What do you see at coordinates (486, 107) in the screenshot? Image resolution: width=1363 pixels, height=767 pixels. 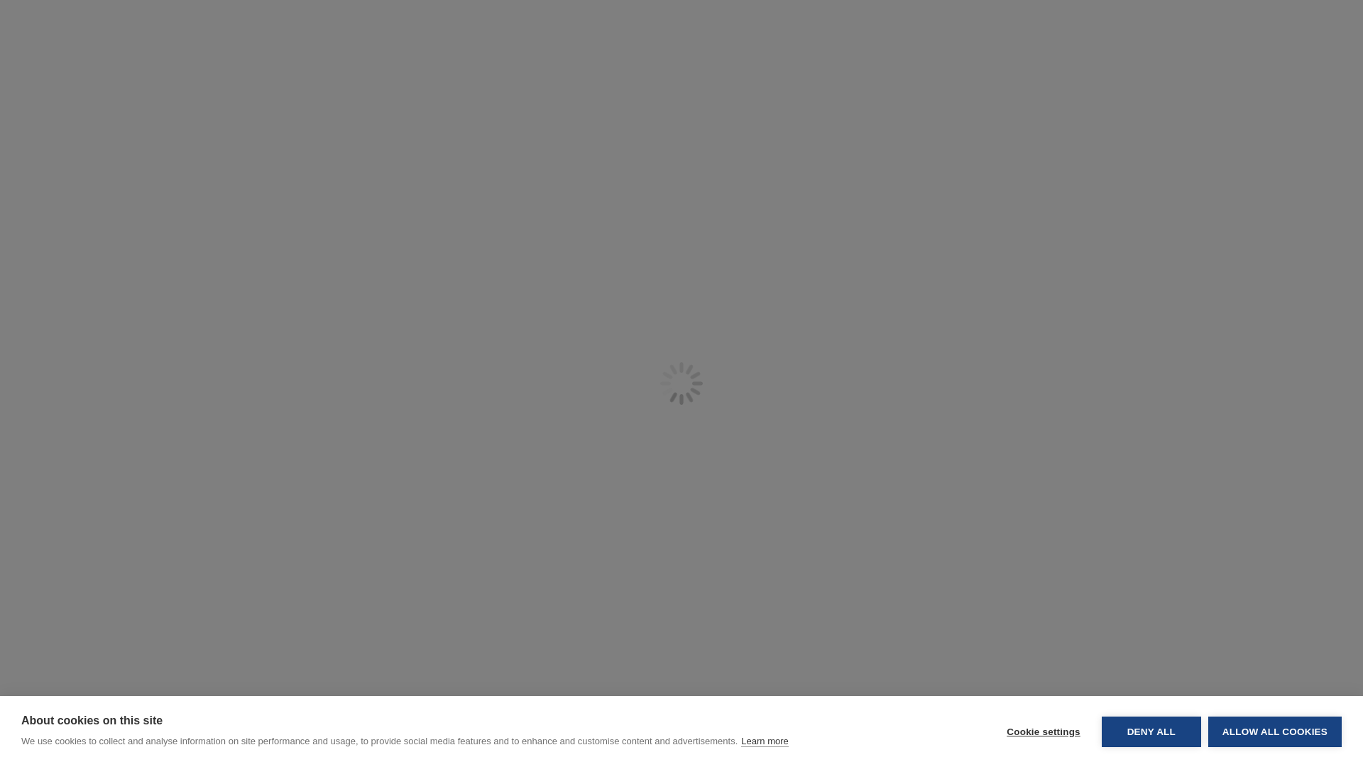 I see `Crew-Agnes` at bounding box center [486, 107].